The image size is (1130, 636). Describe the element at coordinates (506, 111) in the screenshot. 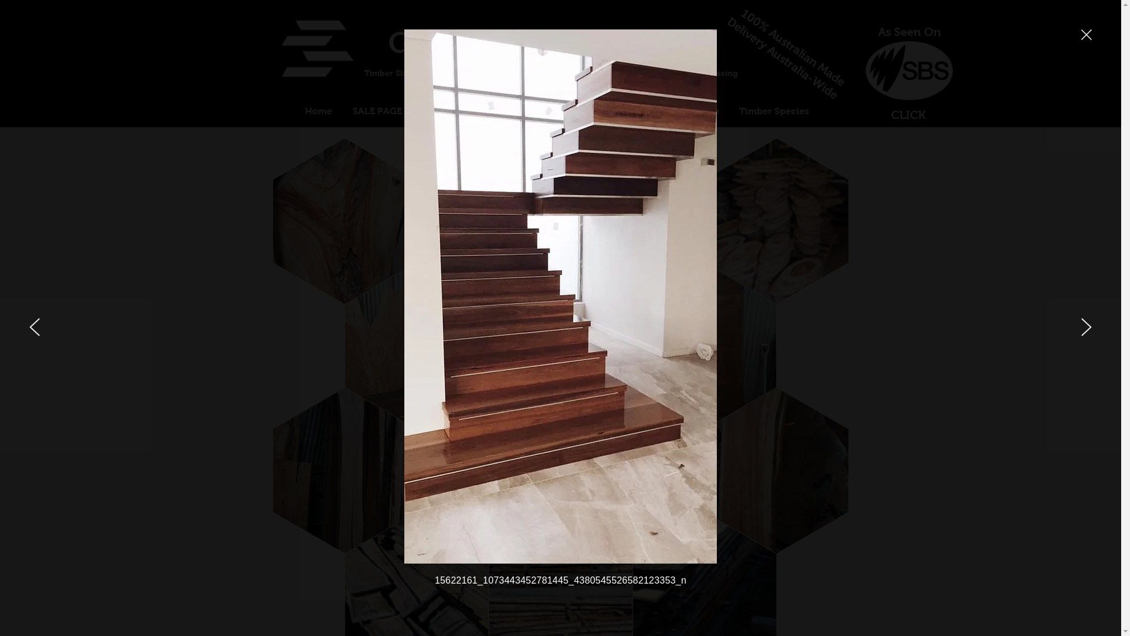

I see `About` at that location.